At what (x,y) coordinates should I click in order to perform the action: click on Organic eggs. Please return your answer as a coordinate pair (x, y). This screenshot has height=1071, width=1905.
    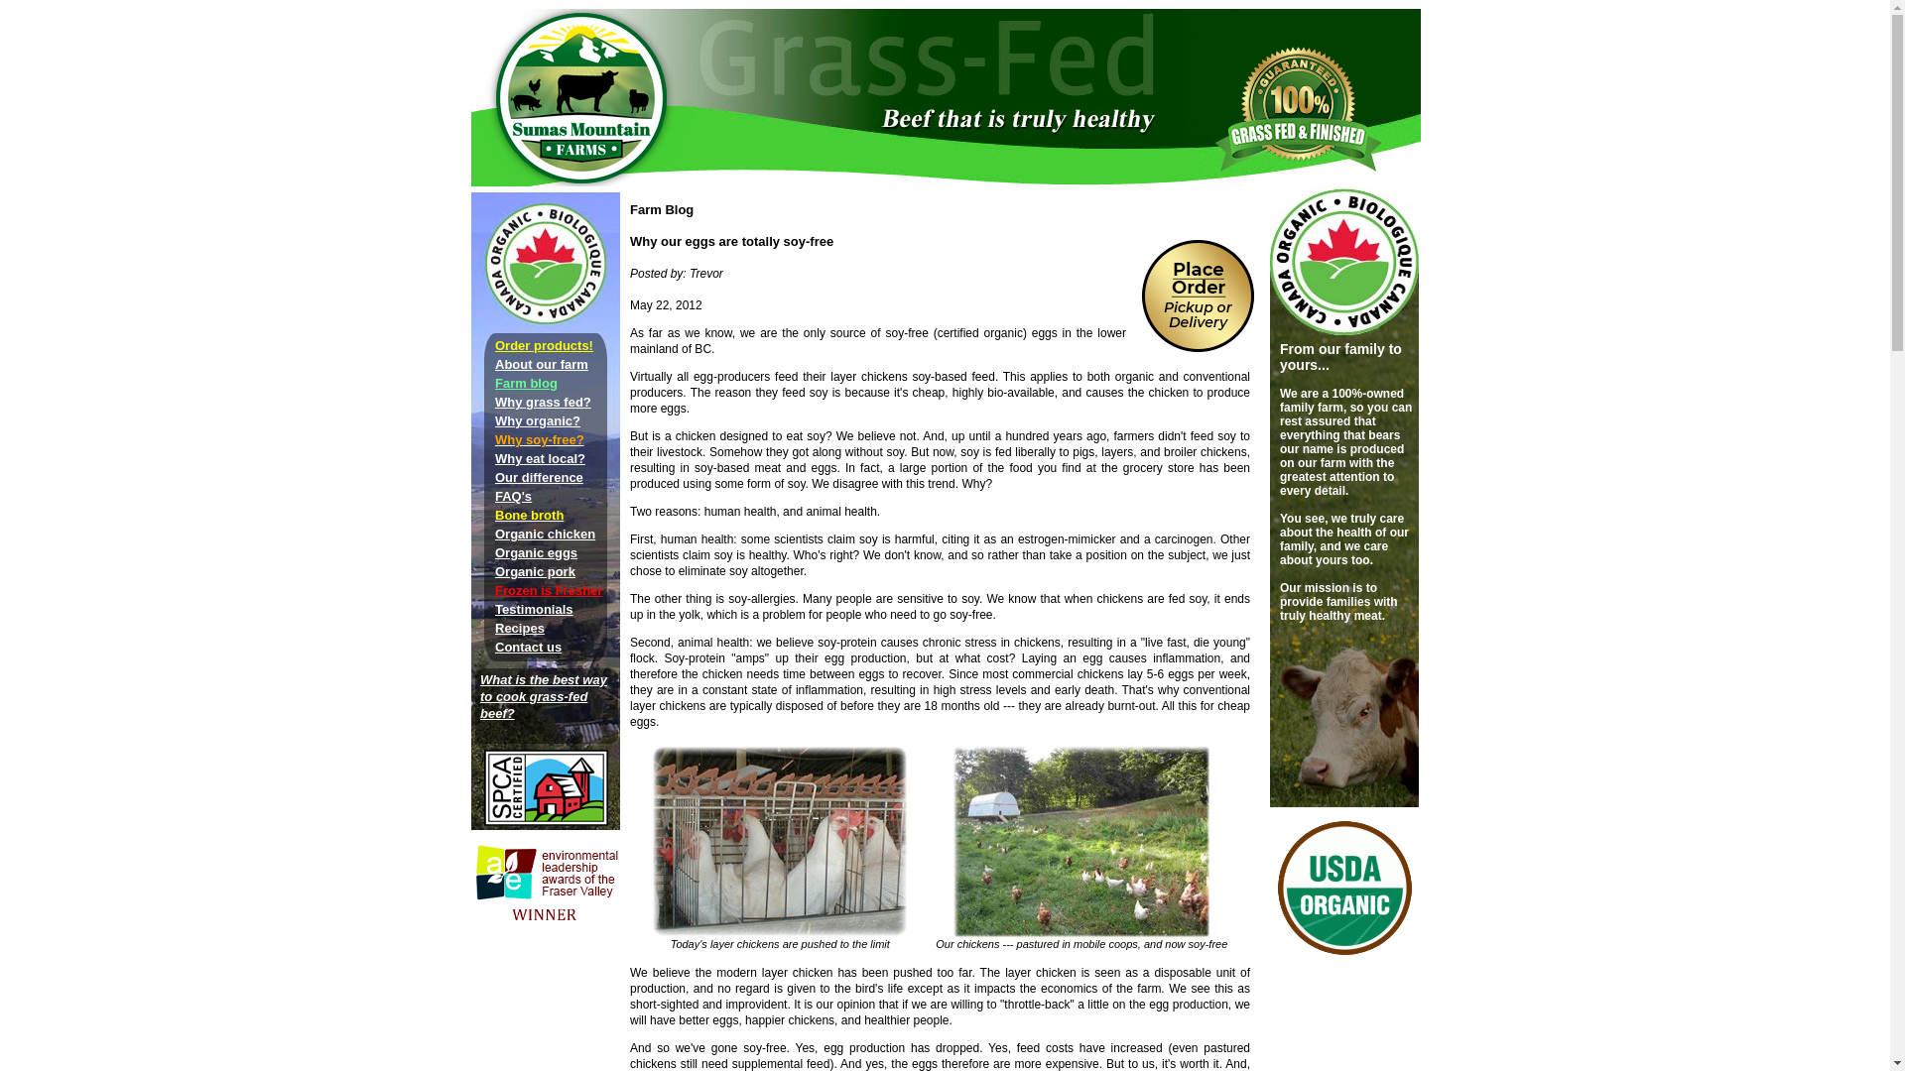
    Looking at the image, I should click on (536, 551).